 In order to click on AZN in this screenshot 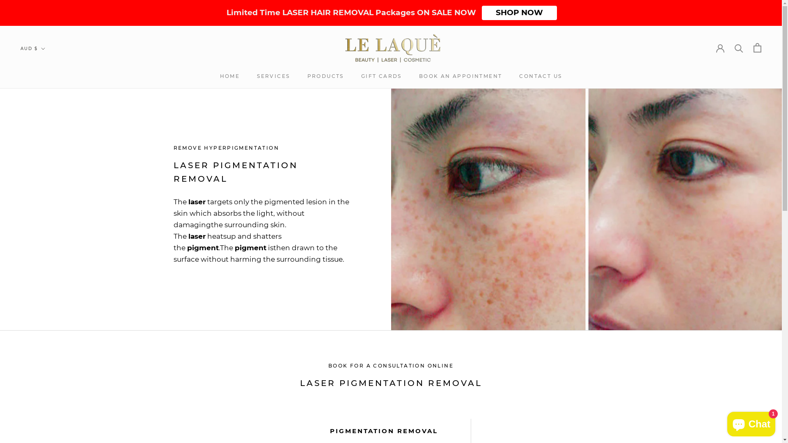, I will do `click(47, 143)`.